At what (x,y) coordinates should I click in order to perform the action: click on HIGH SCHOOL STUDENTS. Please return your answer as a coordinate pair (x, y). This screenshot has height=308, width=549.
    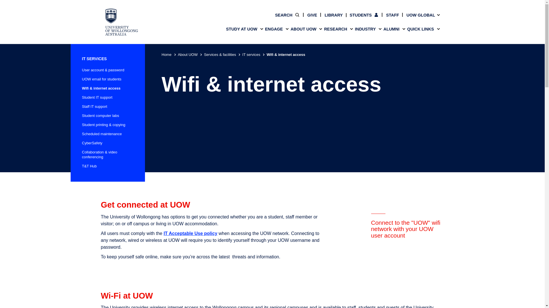
    Looking at the image, I should click on (144, 3).